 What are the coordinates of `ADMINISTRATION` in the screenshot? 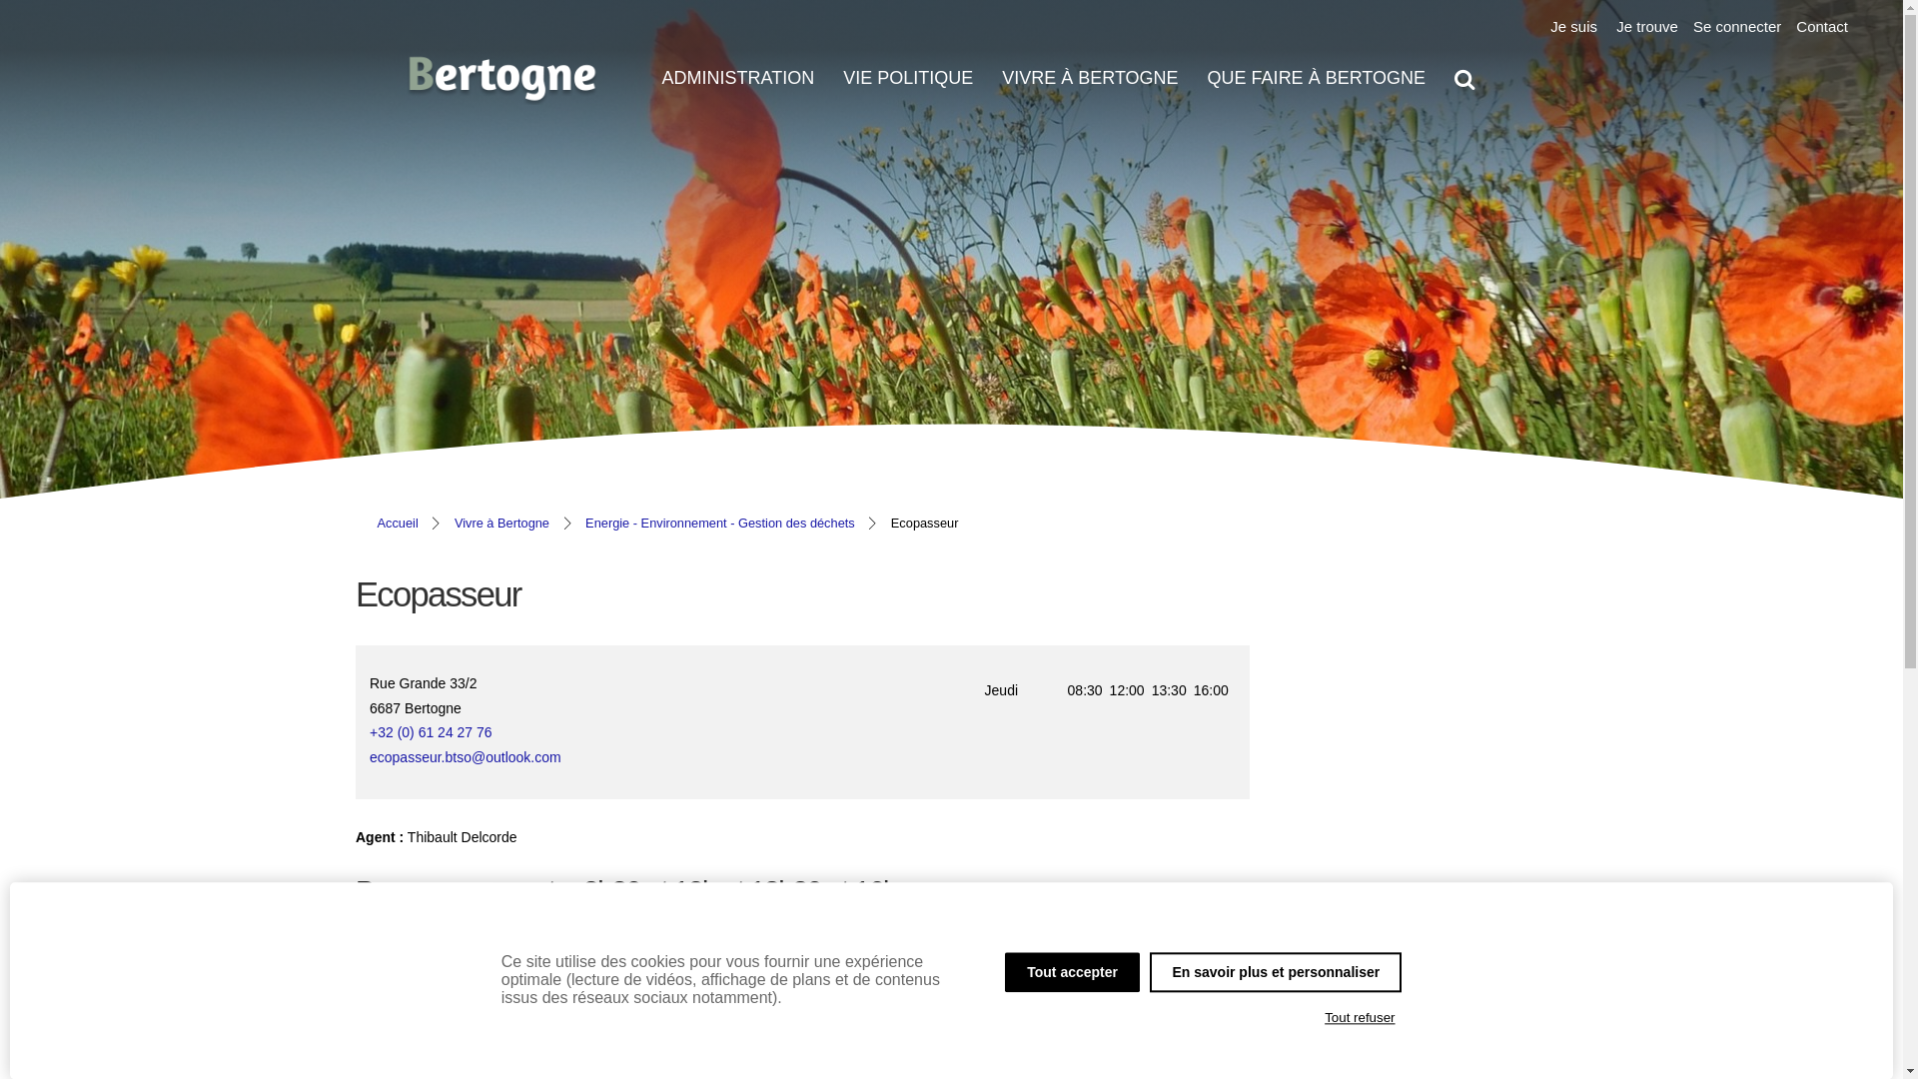 It's located at (737, 78).